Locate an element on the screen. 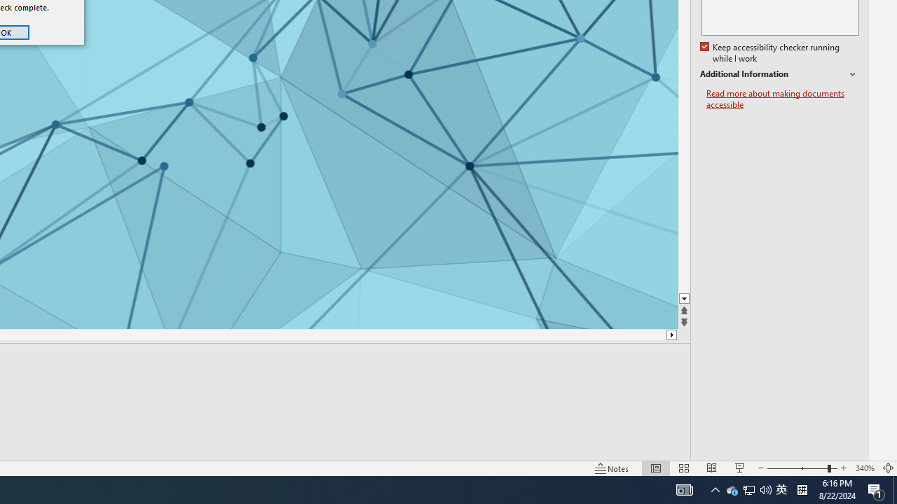  AutomationID: 4105 is located at coordinates (749, 490).